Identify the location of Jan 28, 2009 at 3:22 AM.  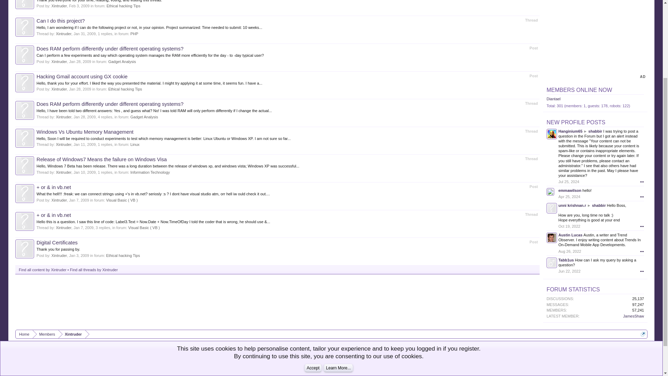
(80, 89).